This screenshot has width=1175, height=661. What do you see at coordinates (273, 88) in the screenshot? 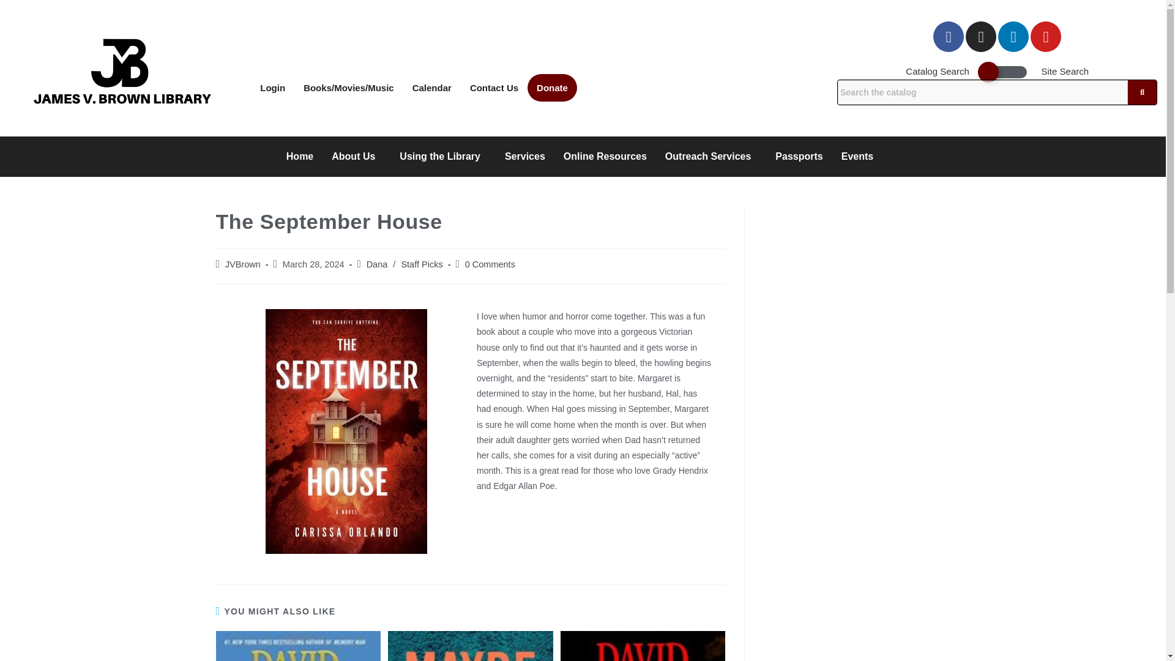
I see `Login` at bounding box center [273, 88].